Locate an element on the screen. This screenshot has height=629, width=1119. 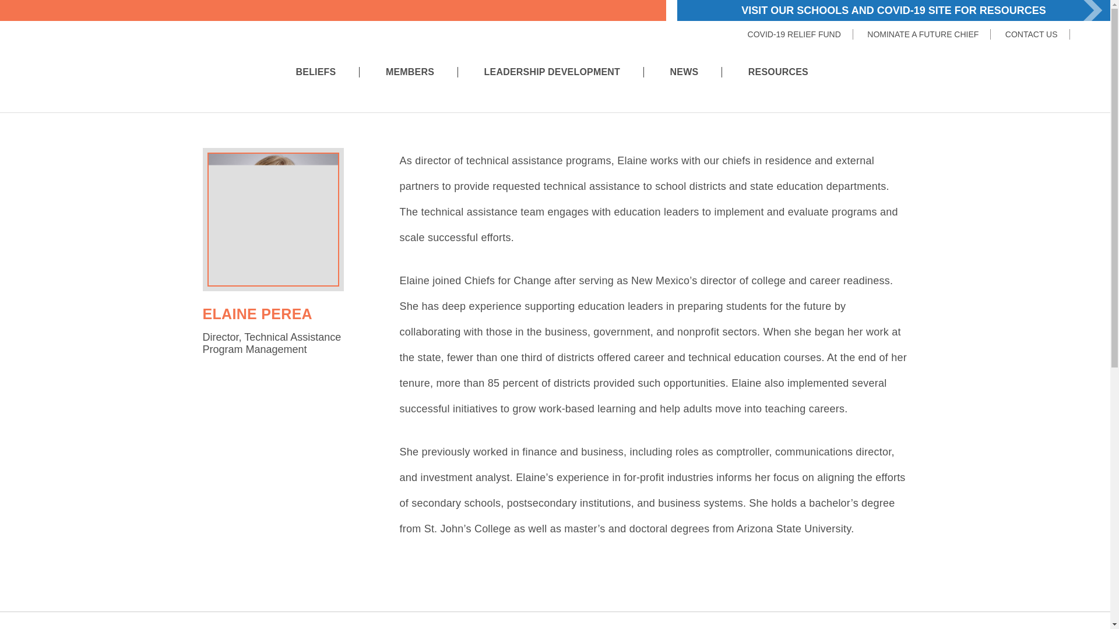
LEADERSHIP DEVELOPMENT is located at coordinates (552, 72).